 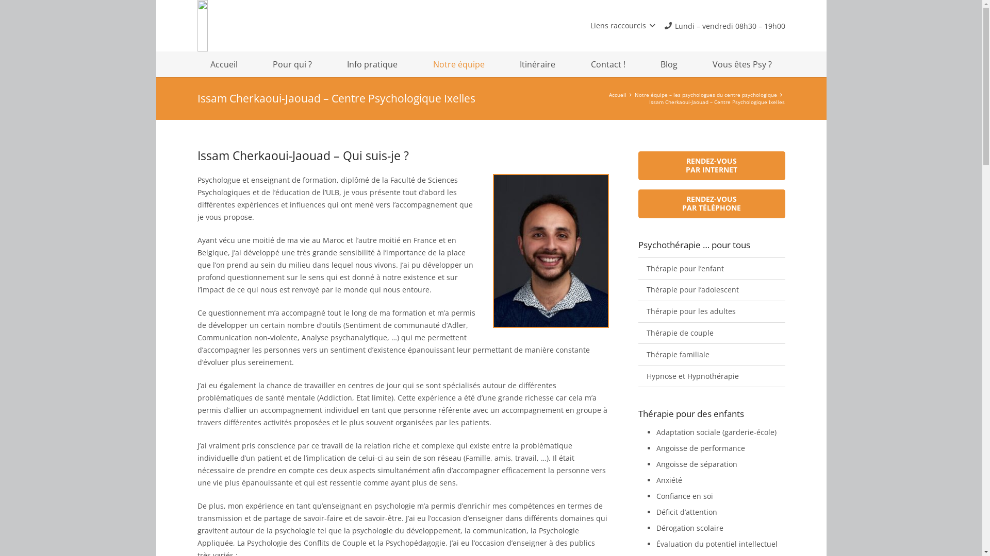 I want to click on Contact !, so click(x=608, y=64).